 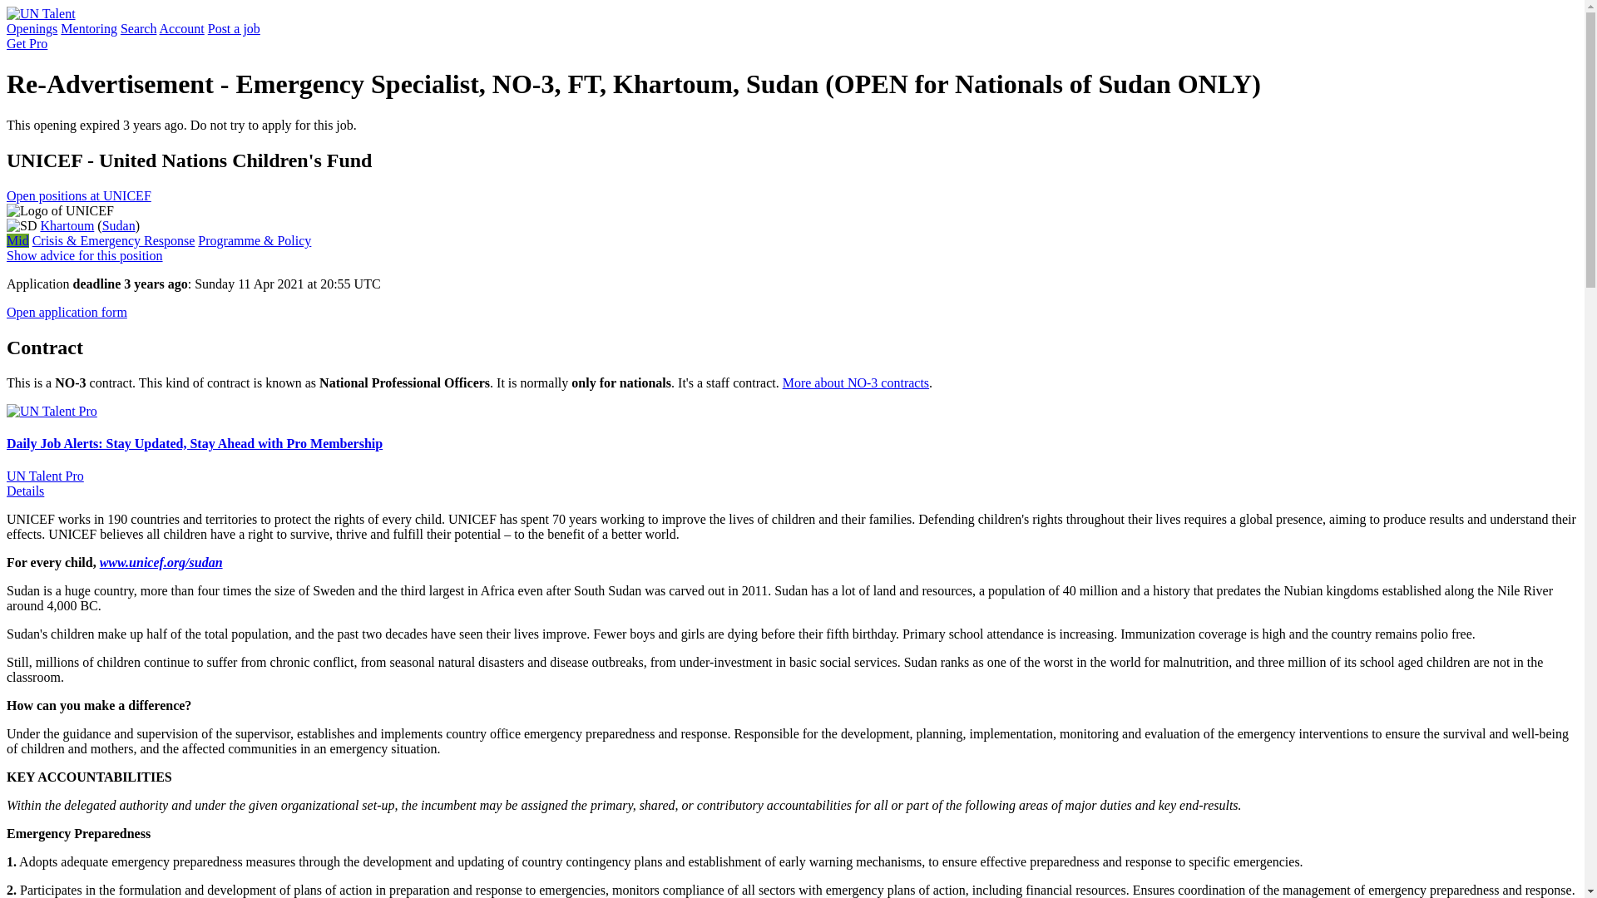 I want to click on Khartoum, so click(x=67, y=225).